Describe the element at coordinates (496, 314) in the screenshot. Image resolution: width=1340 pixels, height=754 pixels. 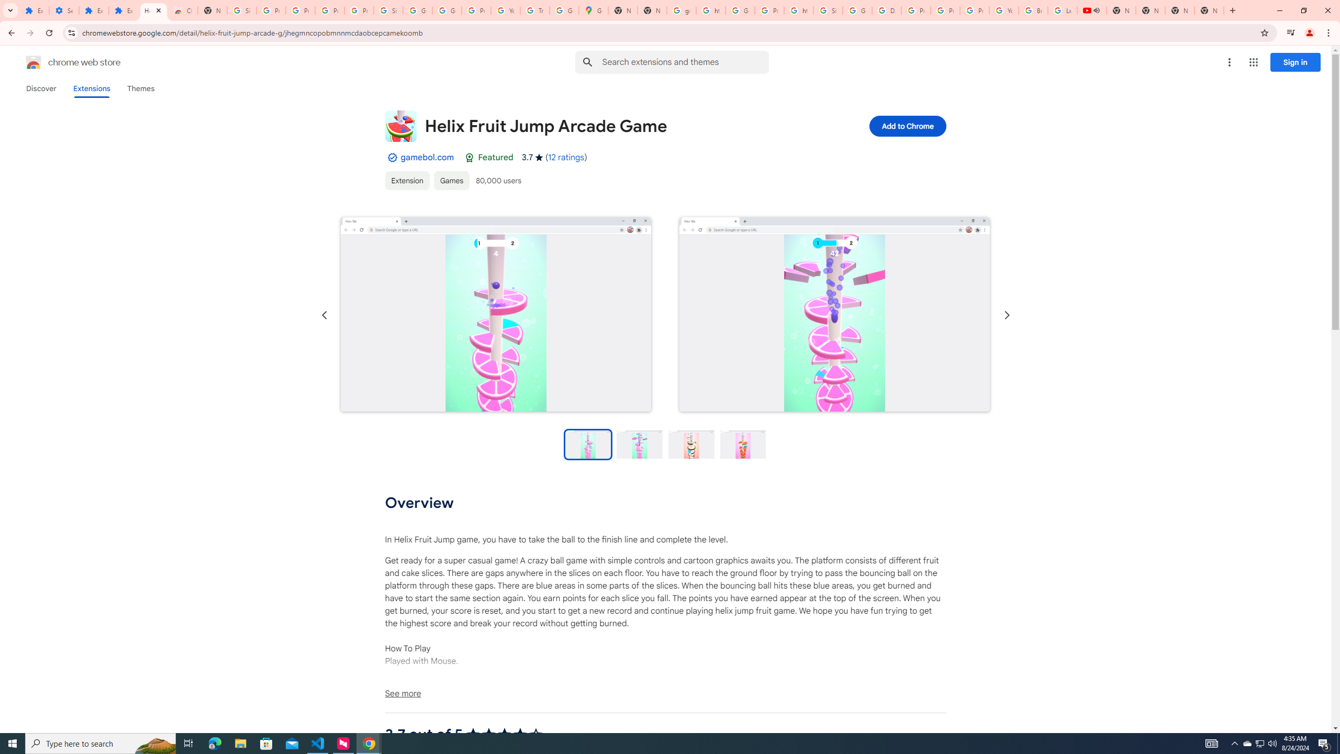
I see `Item media 1 screenshot` at that location.